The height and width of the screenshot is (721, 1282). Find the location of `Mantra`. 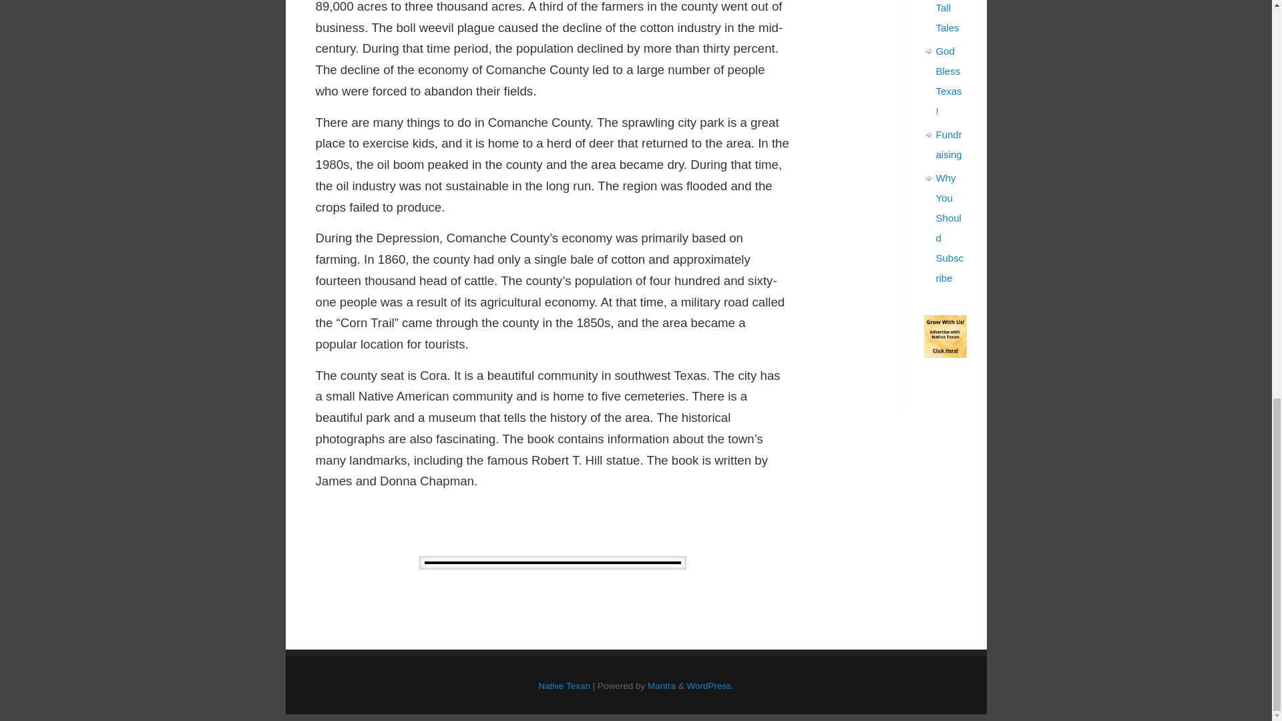

Mantra is located at coordinates (661, 685).